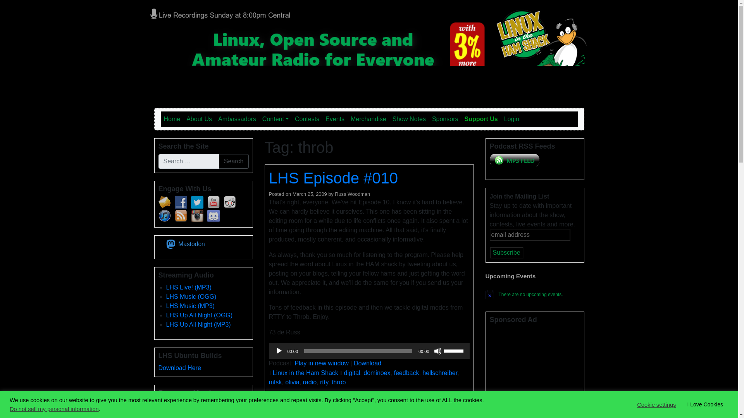  Describe the element at coordinates (187, 244) in the screenshot. I see `Mastodon` at that location.